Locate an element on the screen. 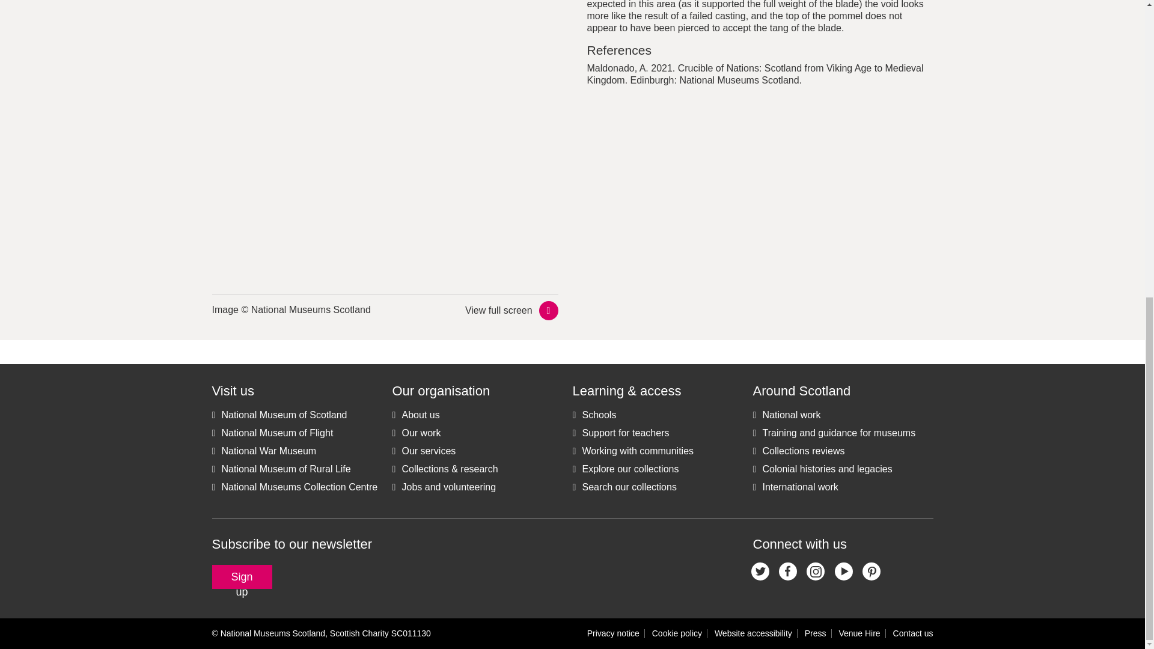  National Museum of Scotland is located at coordinates (279, 415).